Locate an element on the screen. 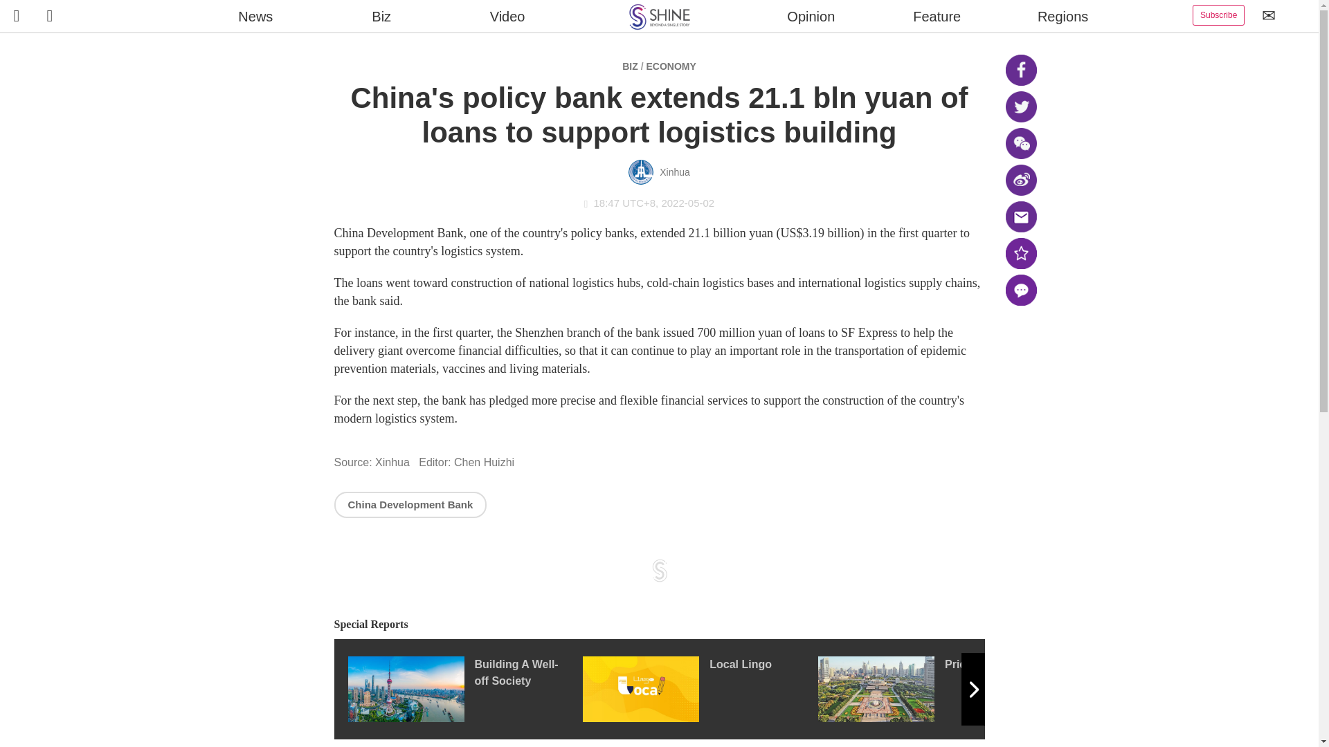  Local Lingo is located at coordinates (700, 689).